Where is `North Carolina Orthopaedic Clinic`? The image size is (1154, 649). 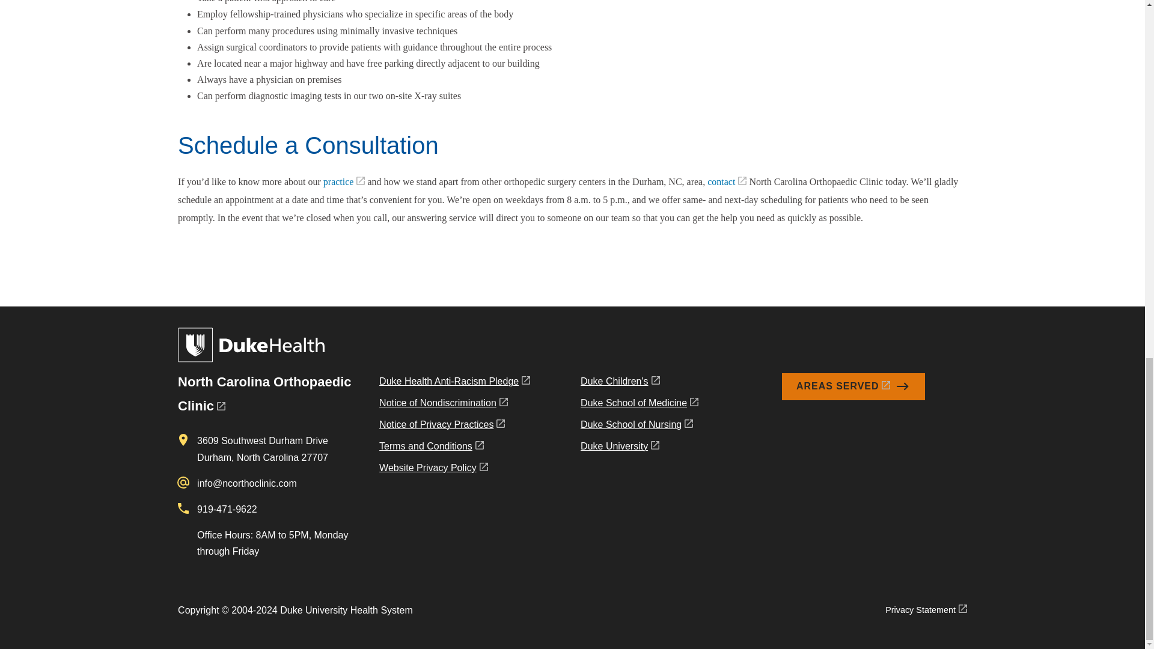
North Carolina Orthopaedic Clinic is located at coordinates (264, 394).